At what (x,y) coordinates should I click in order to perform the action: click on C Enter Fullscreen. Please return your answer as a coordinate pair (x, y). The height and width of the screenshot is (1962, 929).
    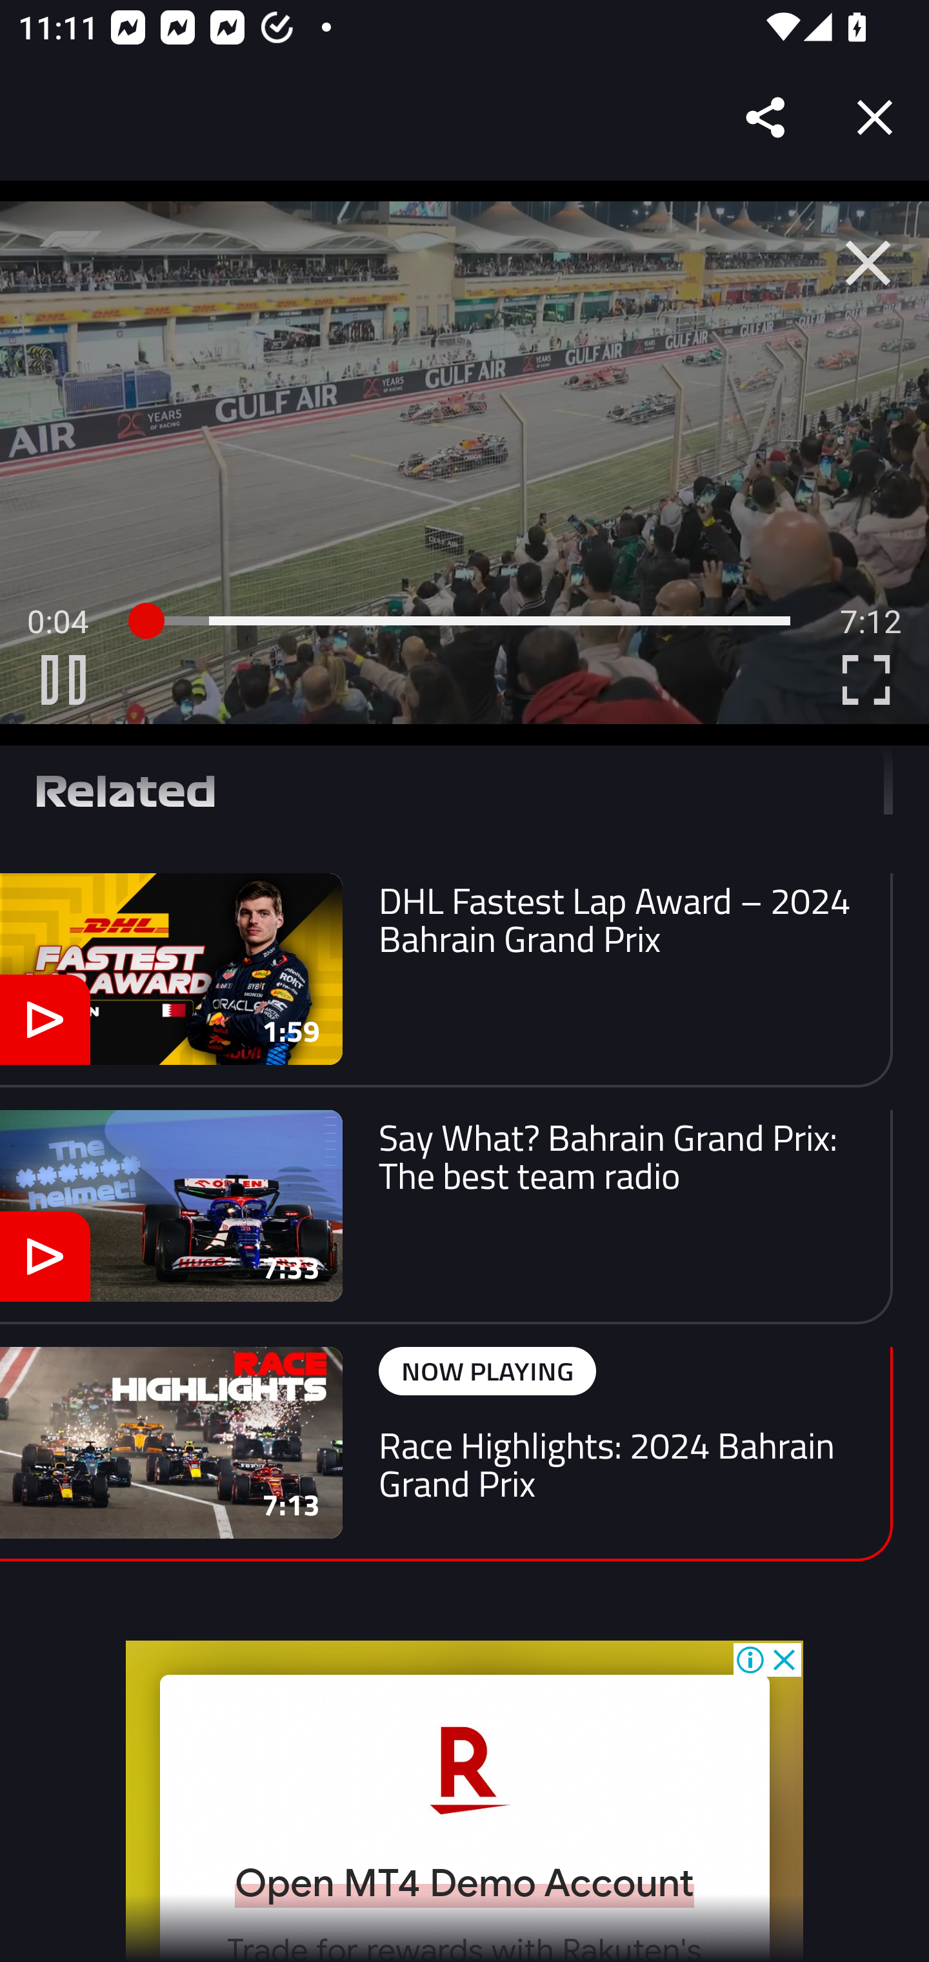
    Looking at the image, I should click on (866, 680).